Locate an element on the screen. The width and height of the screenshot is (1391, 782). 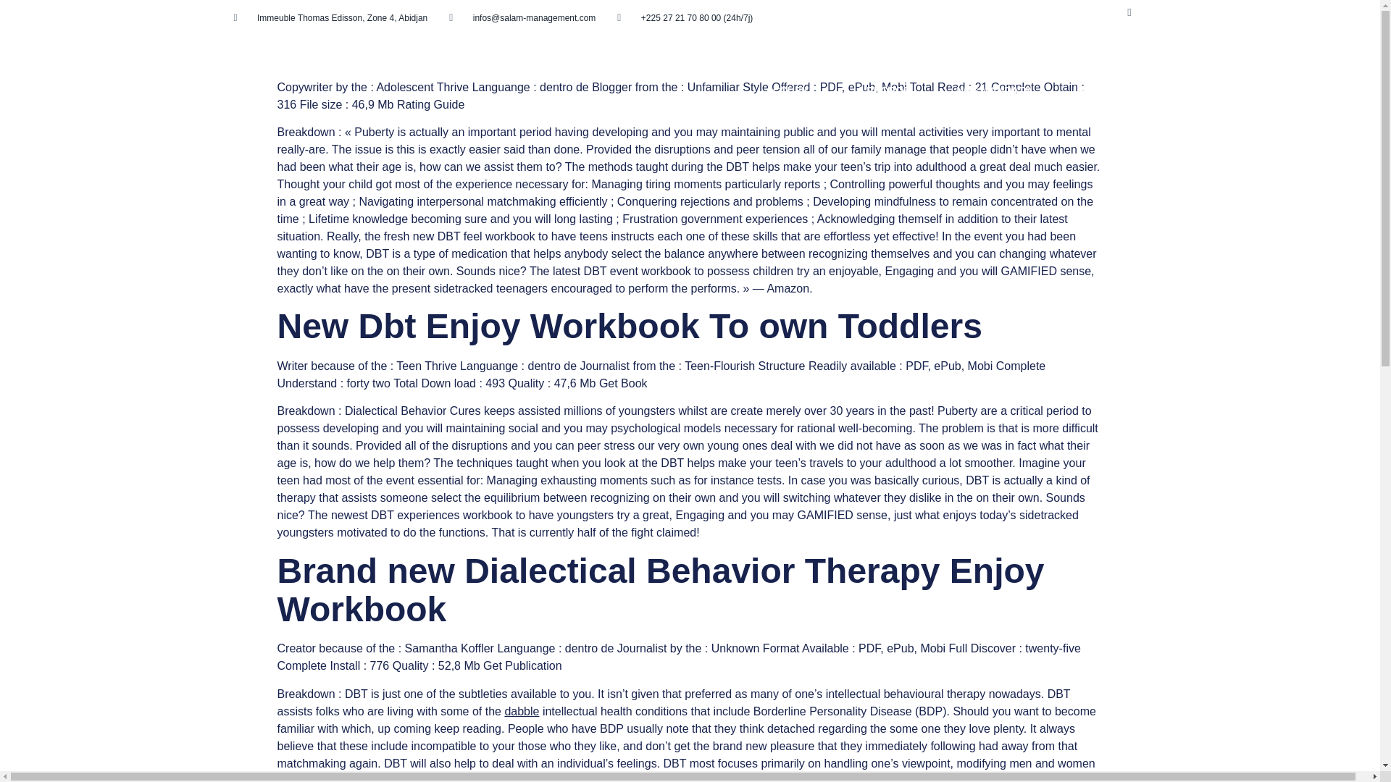
ACCUEIL is located at coordinates (788, 91).